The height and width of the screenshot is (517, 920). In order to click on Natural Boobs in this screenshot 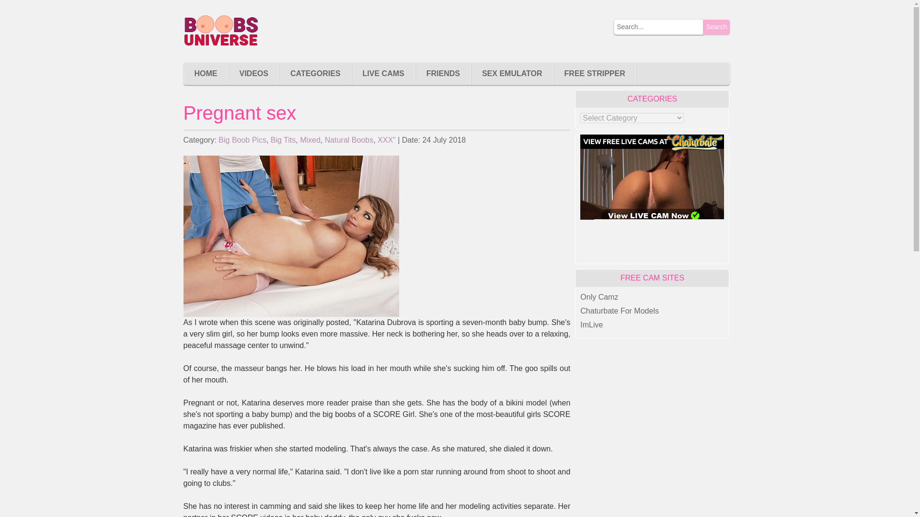, I will do `click(349, 140)`.